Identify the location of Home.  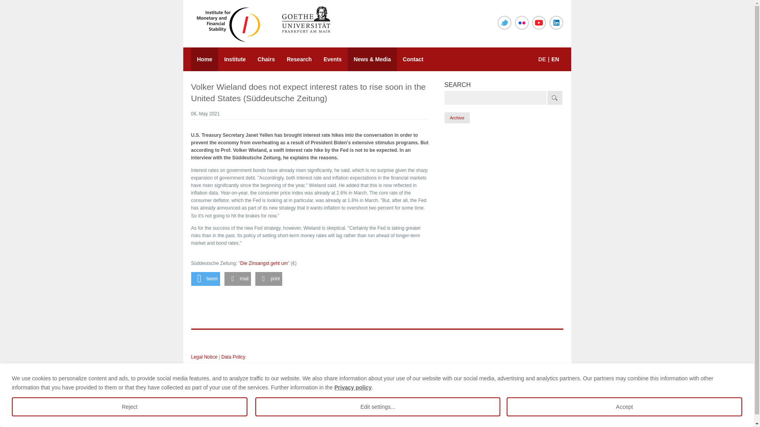
(204, 59).